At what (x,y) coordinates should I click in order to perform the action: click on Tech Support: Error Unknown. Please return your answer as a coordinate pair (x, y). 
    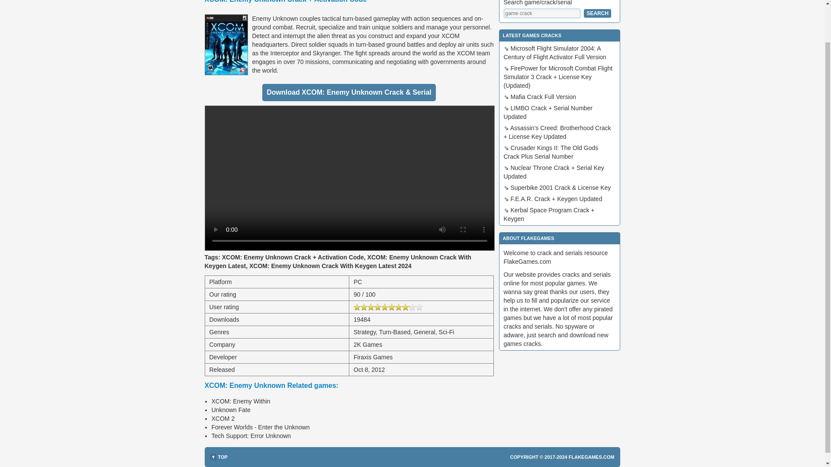
    Looking at the image, I should click on (251, 436).